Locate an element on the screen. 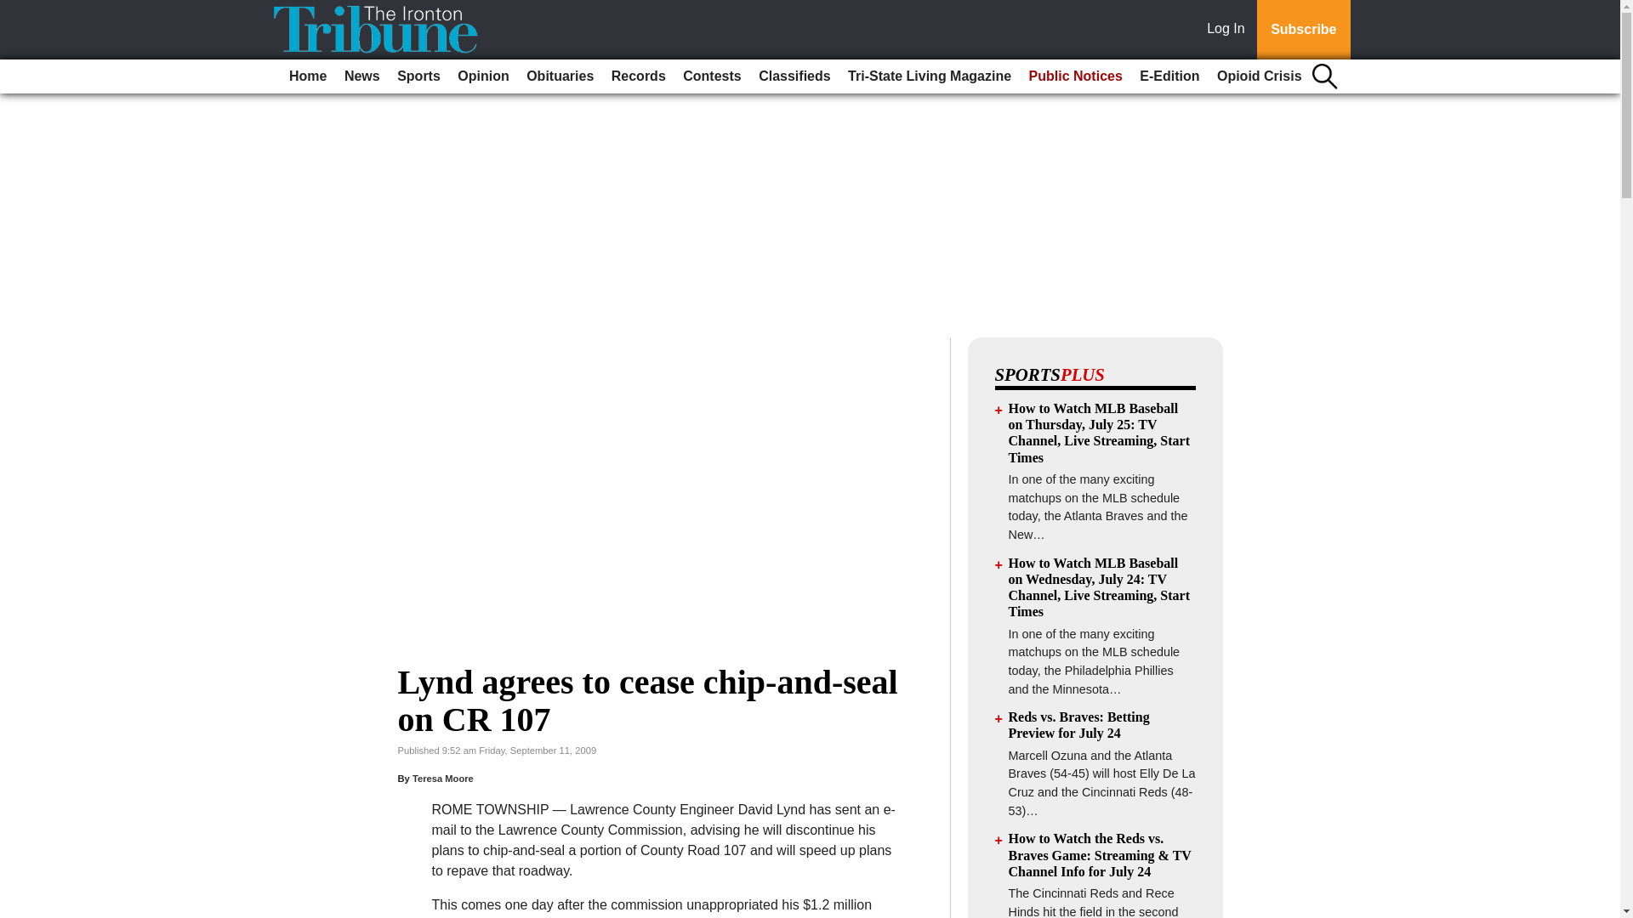 The width and height of the screenshot is (1633, 918). Log In is located at coordinates (1229, 30).